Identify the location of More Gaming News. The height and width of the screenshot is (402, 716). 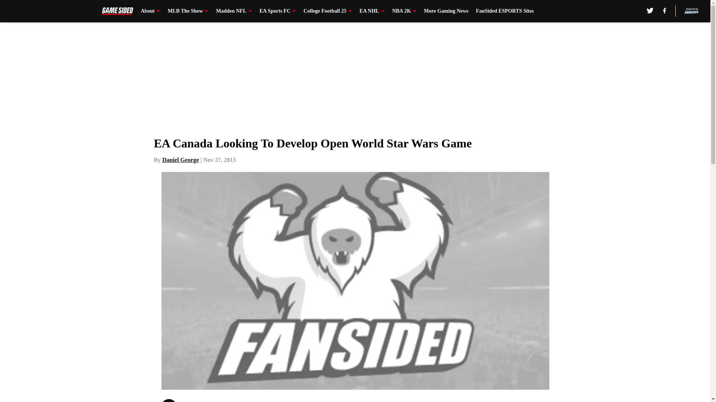
(446, 11).